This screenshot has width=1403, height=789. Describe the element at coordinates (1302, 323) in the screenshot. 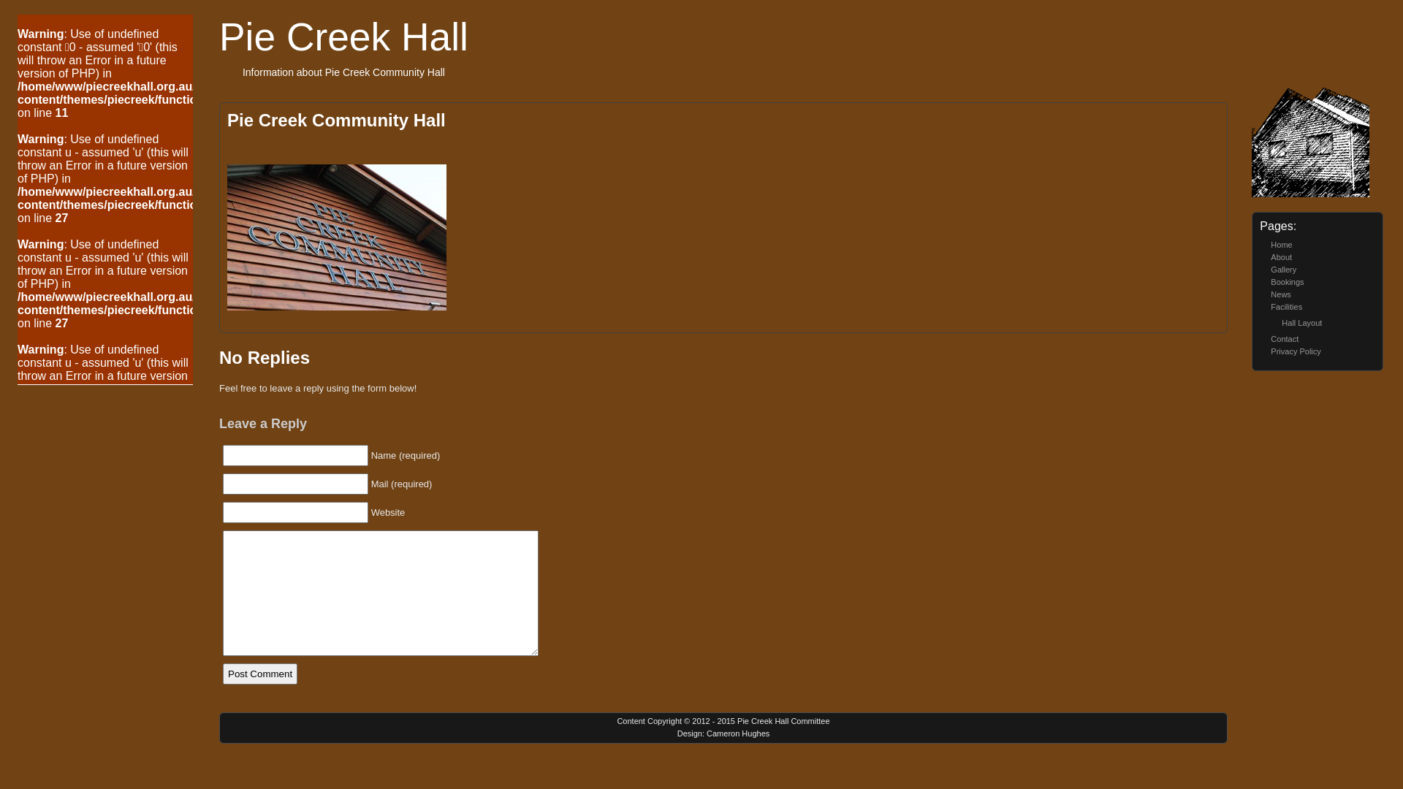

I see `Hall Layout` at that location.